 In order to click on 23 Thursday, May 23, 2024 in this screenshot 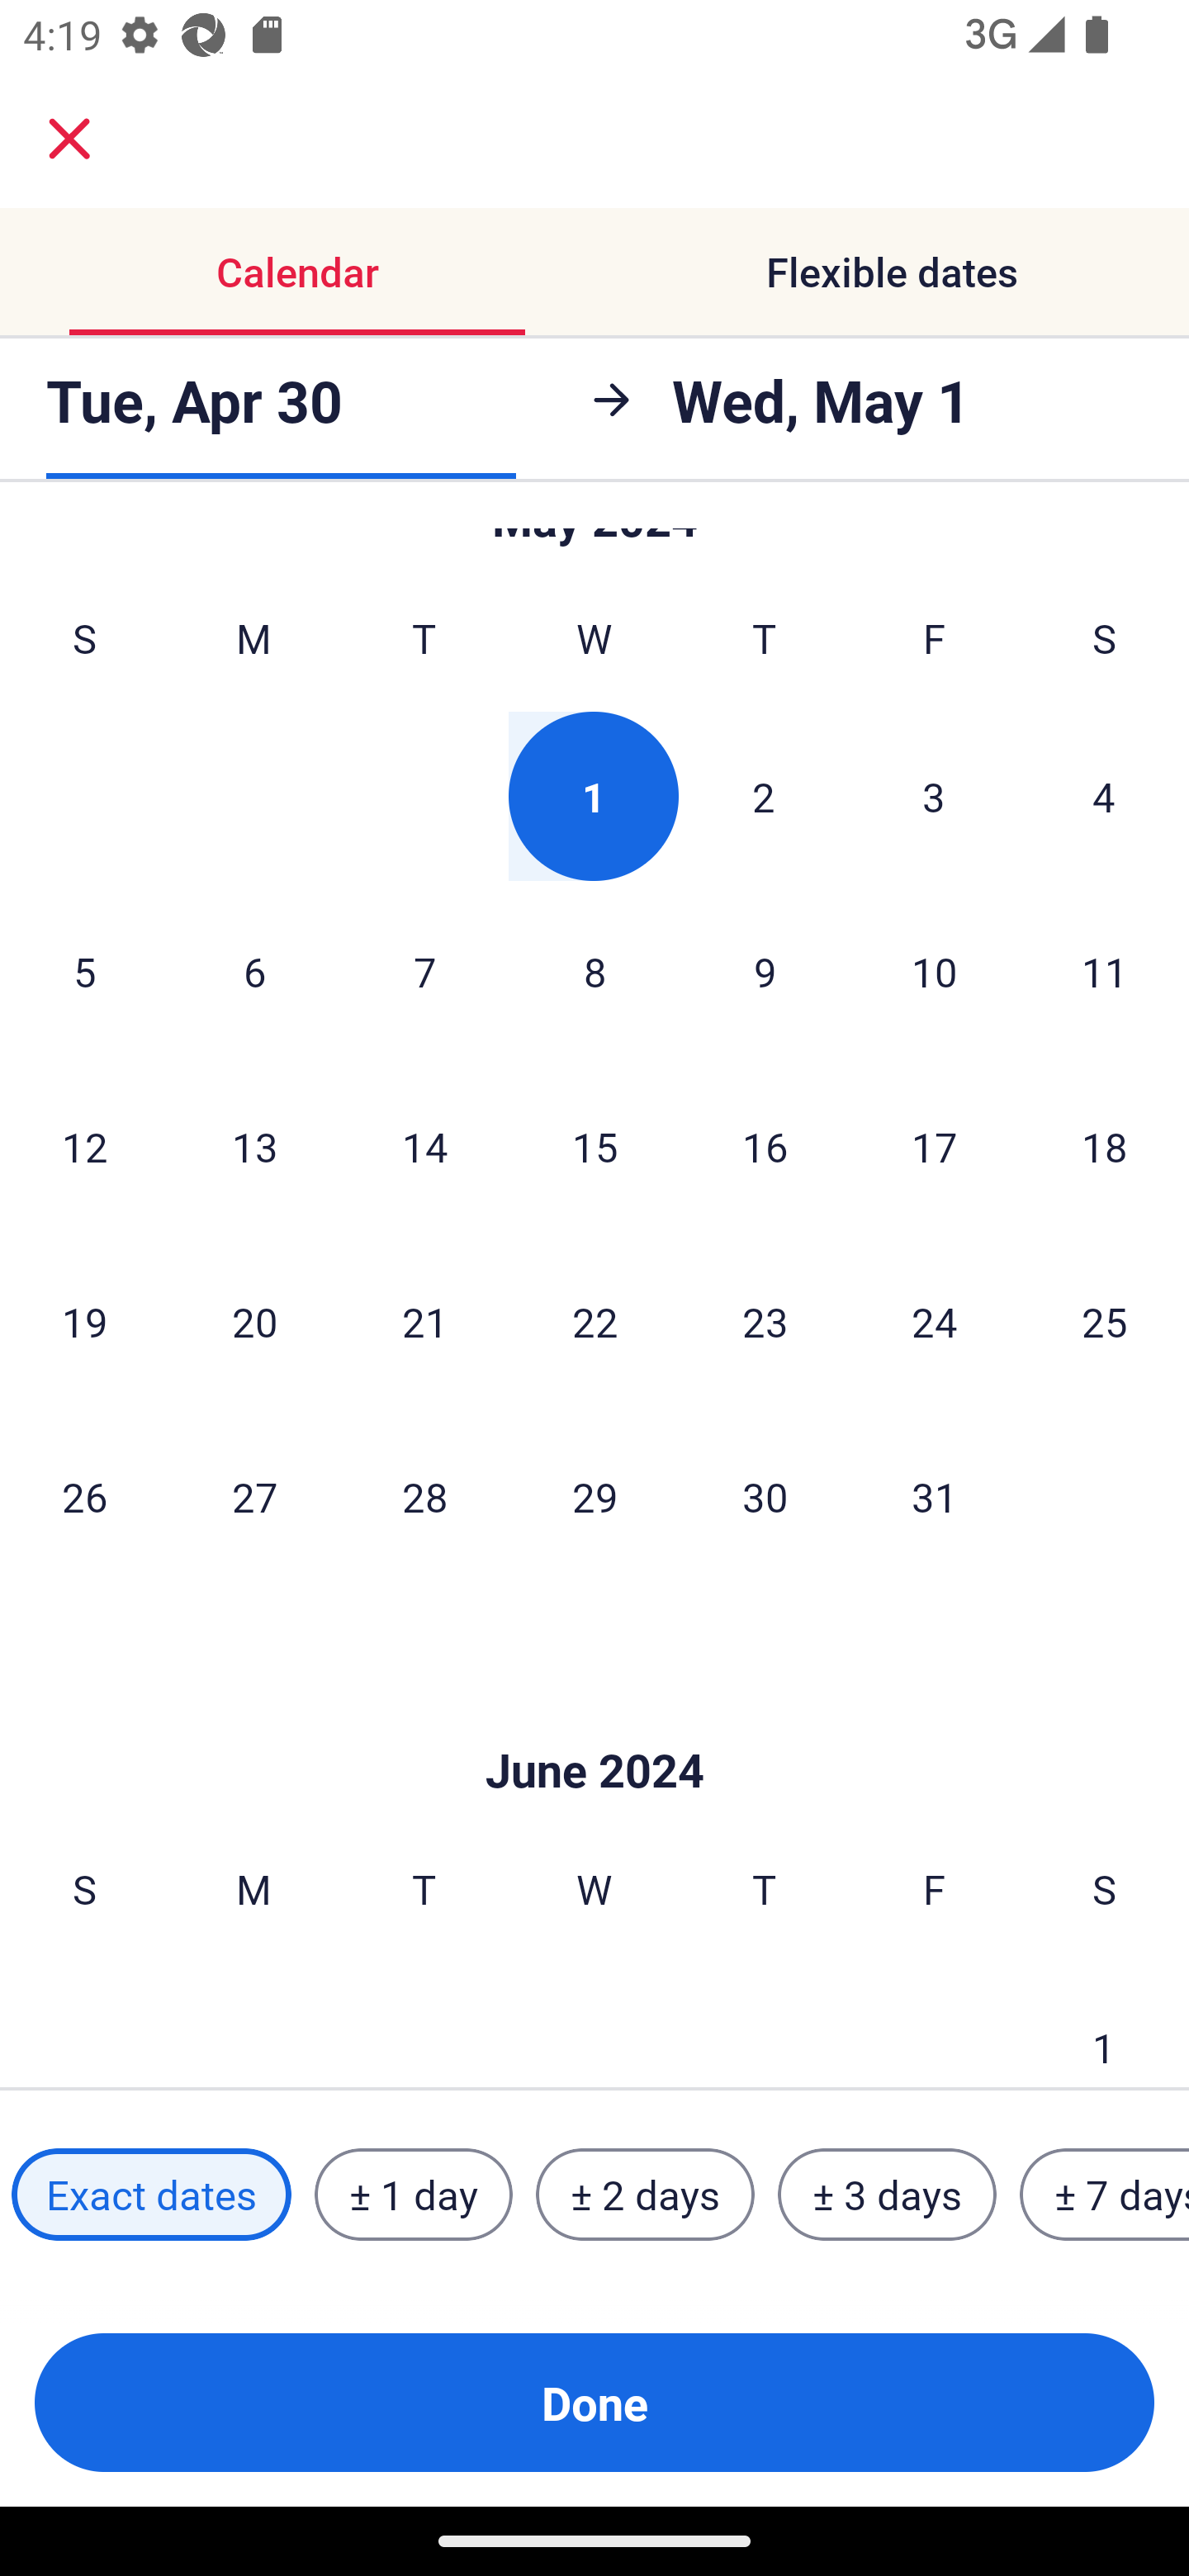, I will do `click(765, 1321)`.